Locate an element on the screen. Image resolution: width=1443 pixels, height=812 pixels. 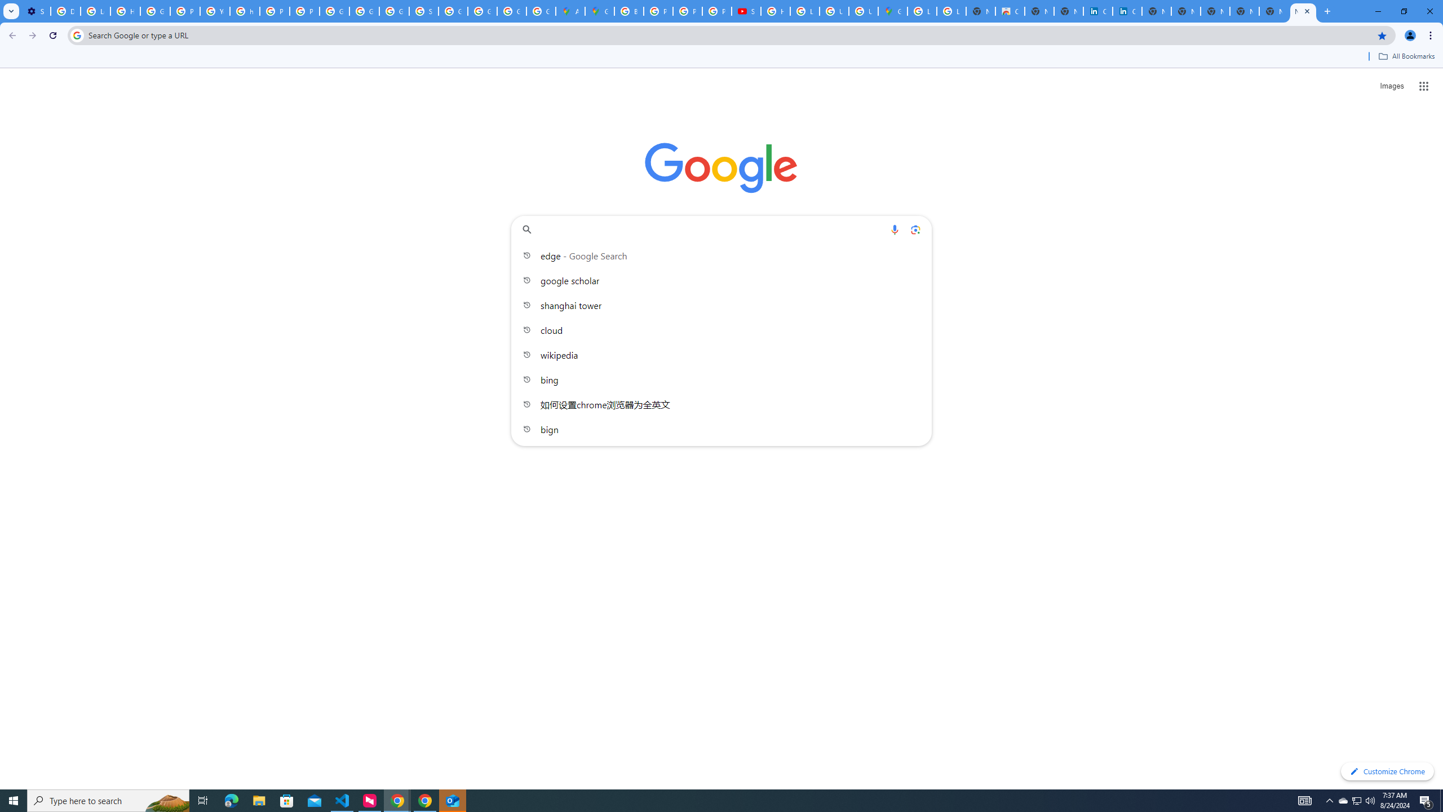
Settings - Customize profile is located at coordinates (36, 11).